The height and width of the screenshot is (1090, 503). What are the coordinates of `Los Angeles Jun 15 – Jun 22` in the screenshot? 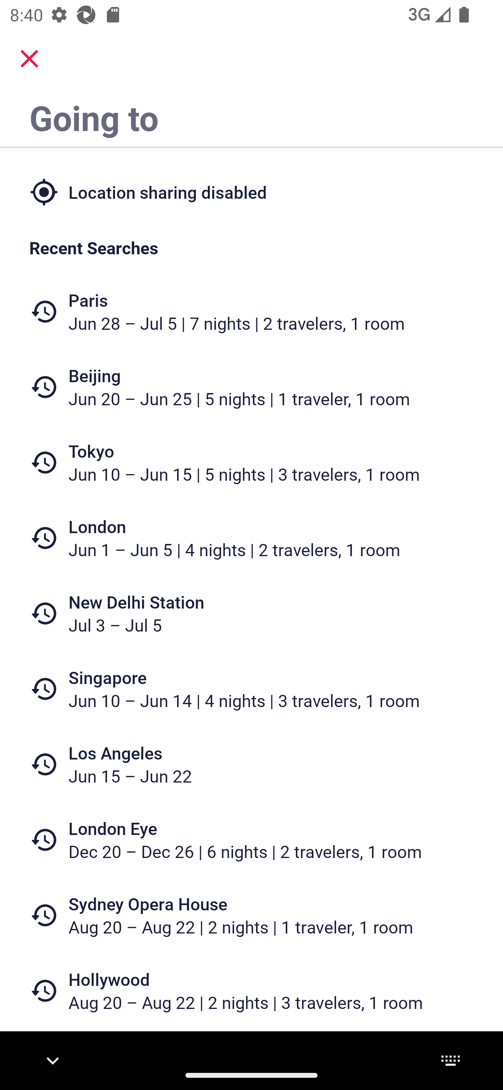 It's located at (251, 764).